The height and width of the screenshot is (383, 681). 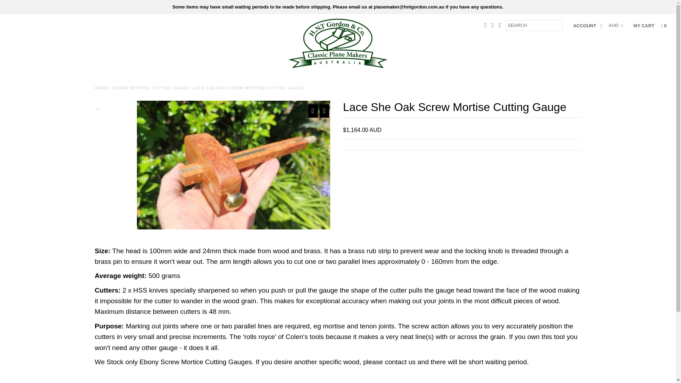 What do you see at coordinates (101, 88) in the screenshot?
I see `Home` at bounding box center [101, 88].